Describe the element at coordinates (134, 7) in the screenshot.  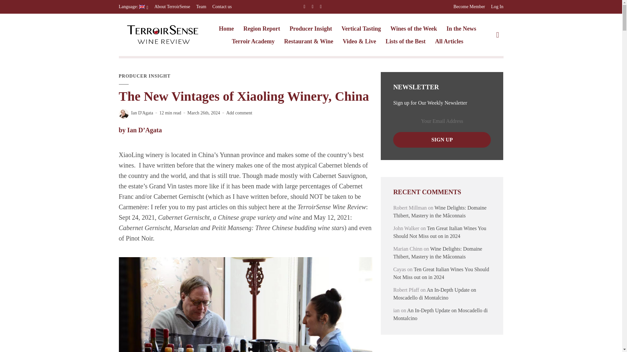
I see `English` at that location.